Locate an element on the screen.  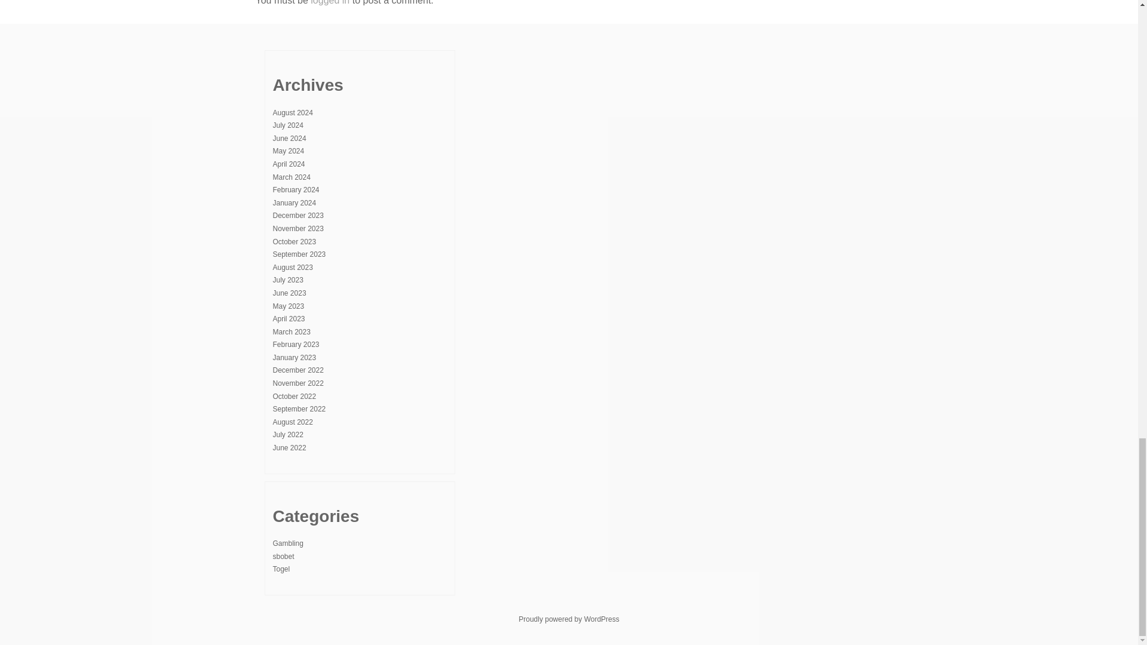
April 2023 is located at coordinates (289, 319).